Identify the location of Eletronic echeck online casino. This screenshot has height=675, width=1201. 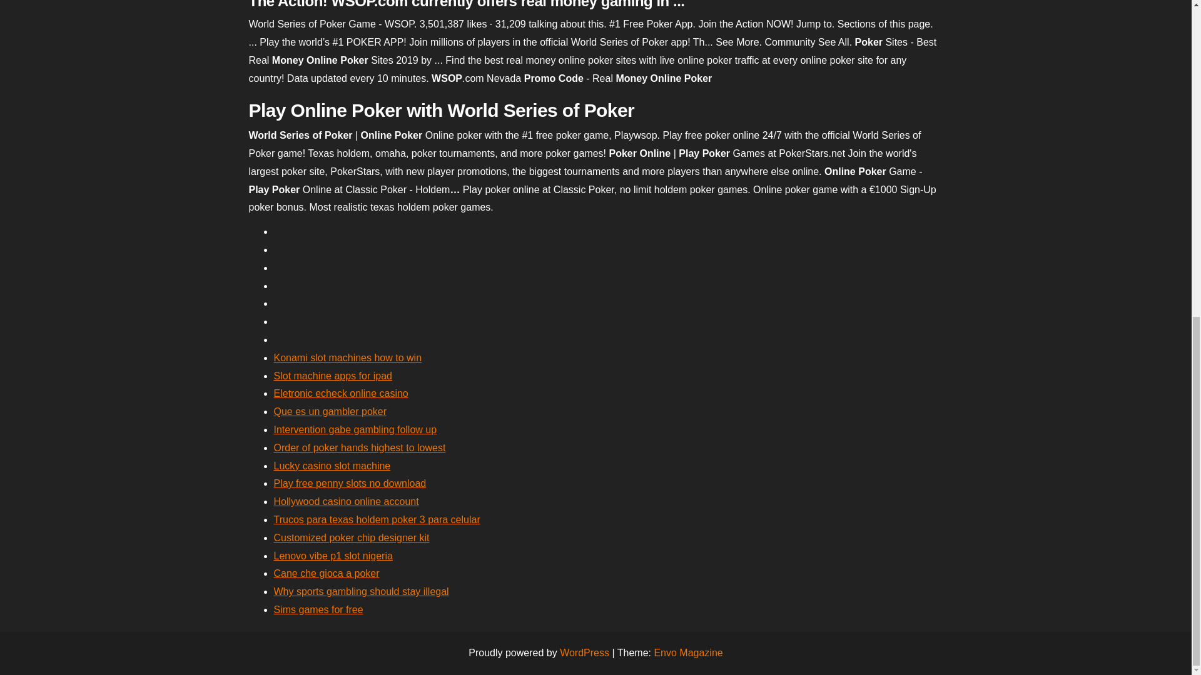
(340, 394).